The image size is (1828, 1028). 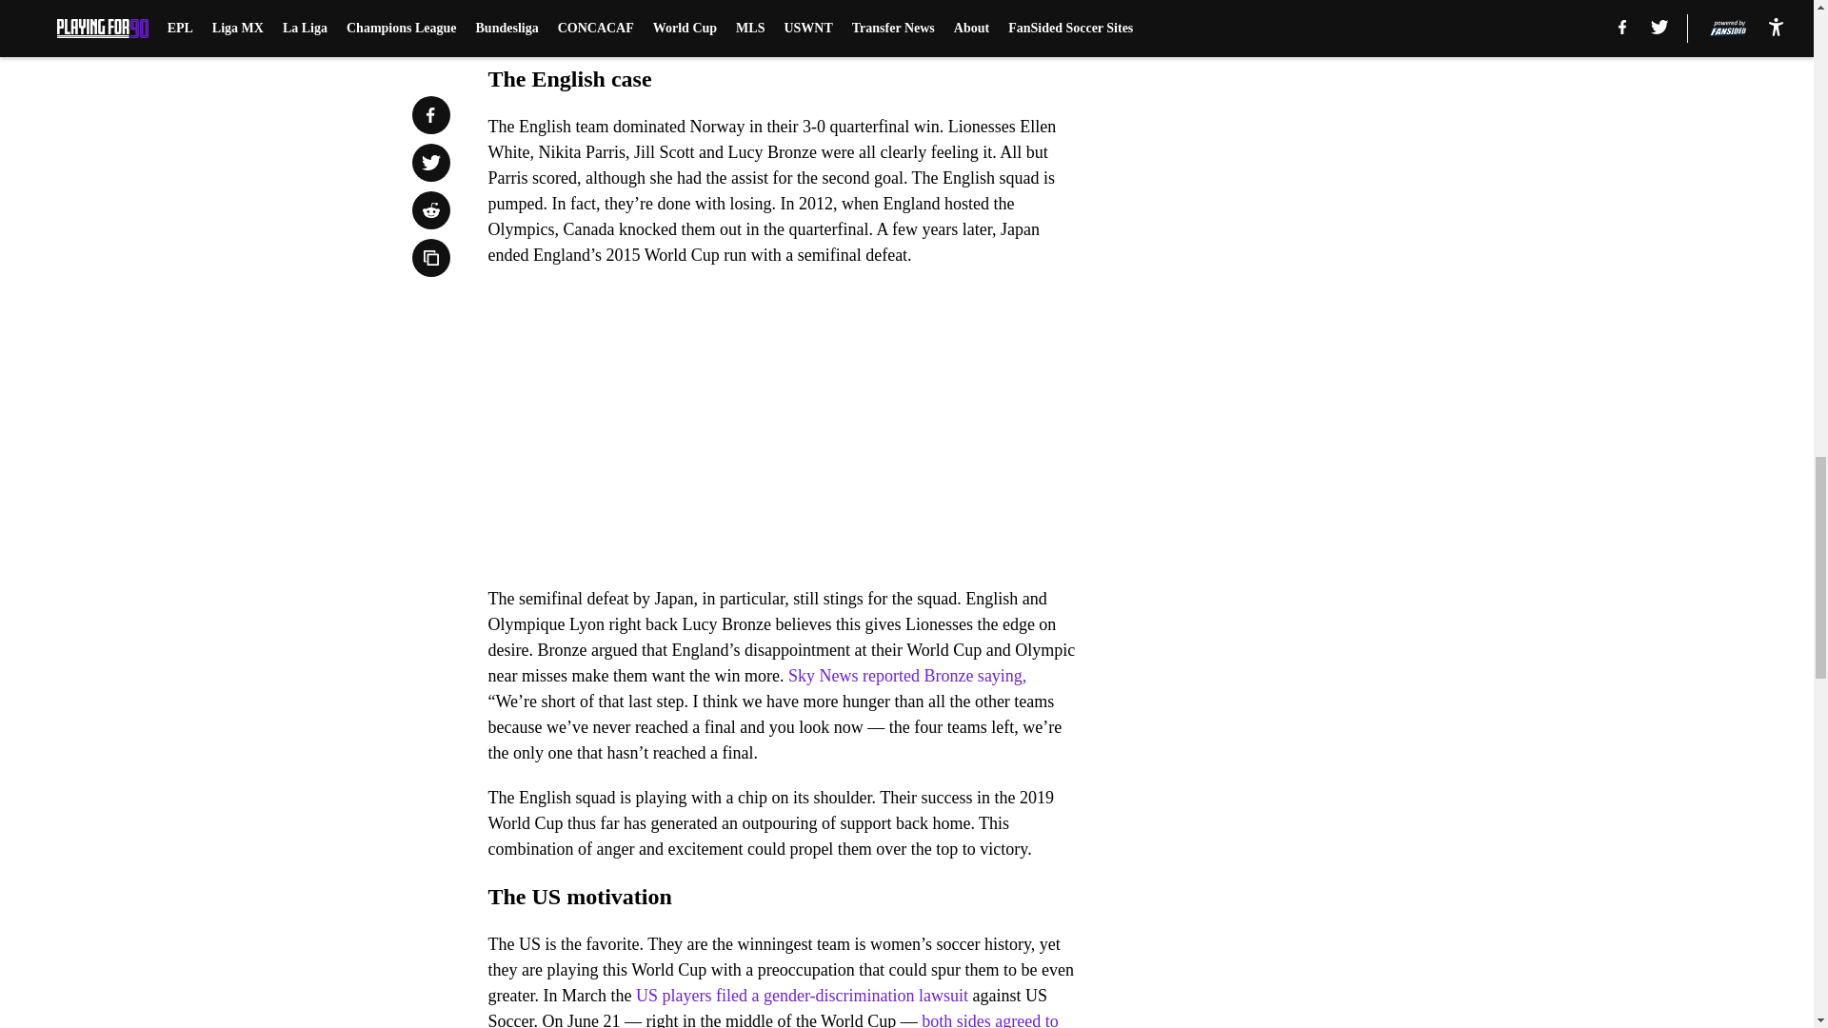 What do you see at coordinates (773, 1019) in the screenshot?
I see `both sides agreed to mediate the suit.` at bounding box center [773, 1019].